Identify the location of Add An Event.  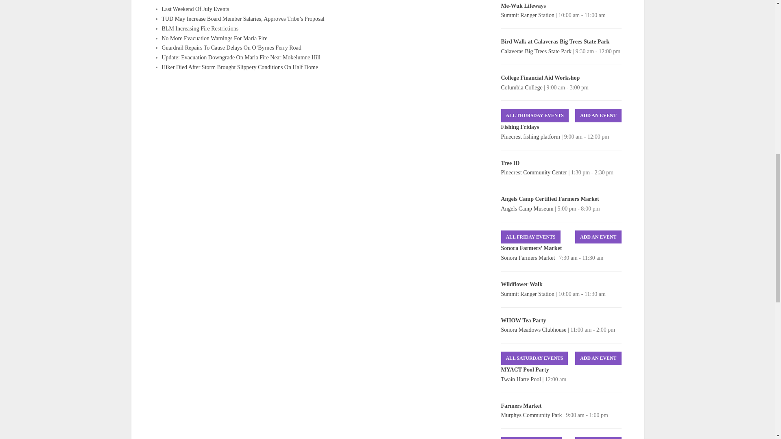
(598, 115).